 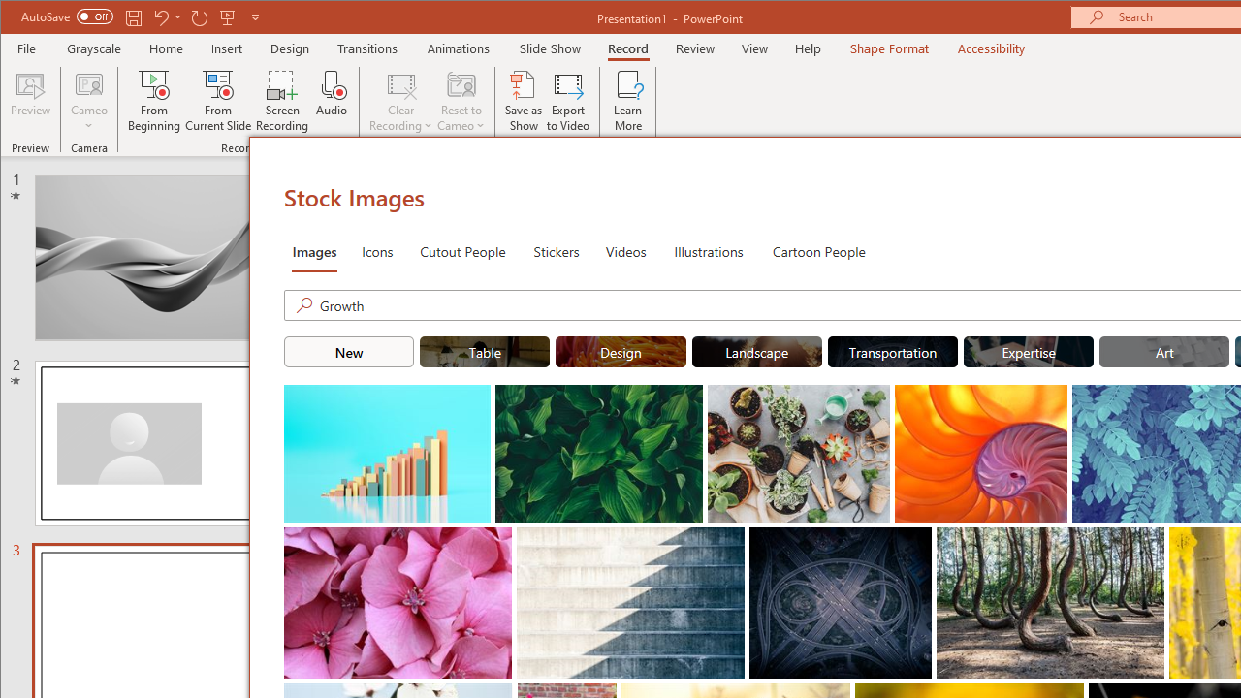 I want to click on Screen Recording, so click(x=283, y=101).